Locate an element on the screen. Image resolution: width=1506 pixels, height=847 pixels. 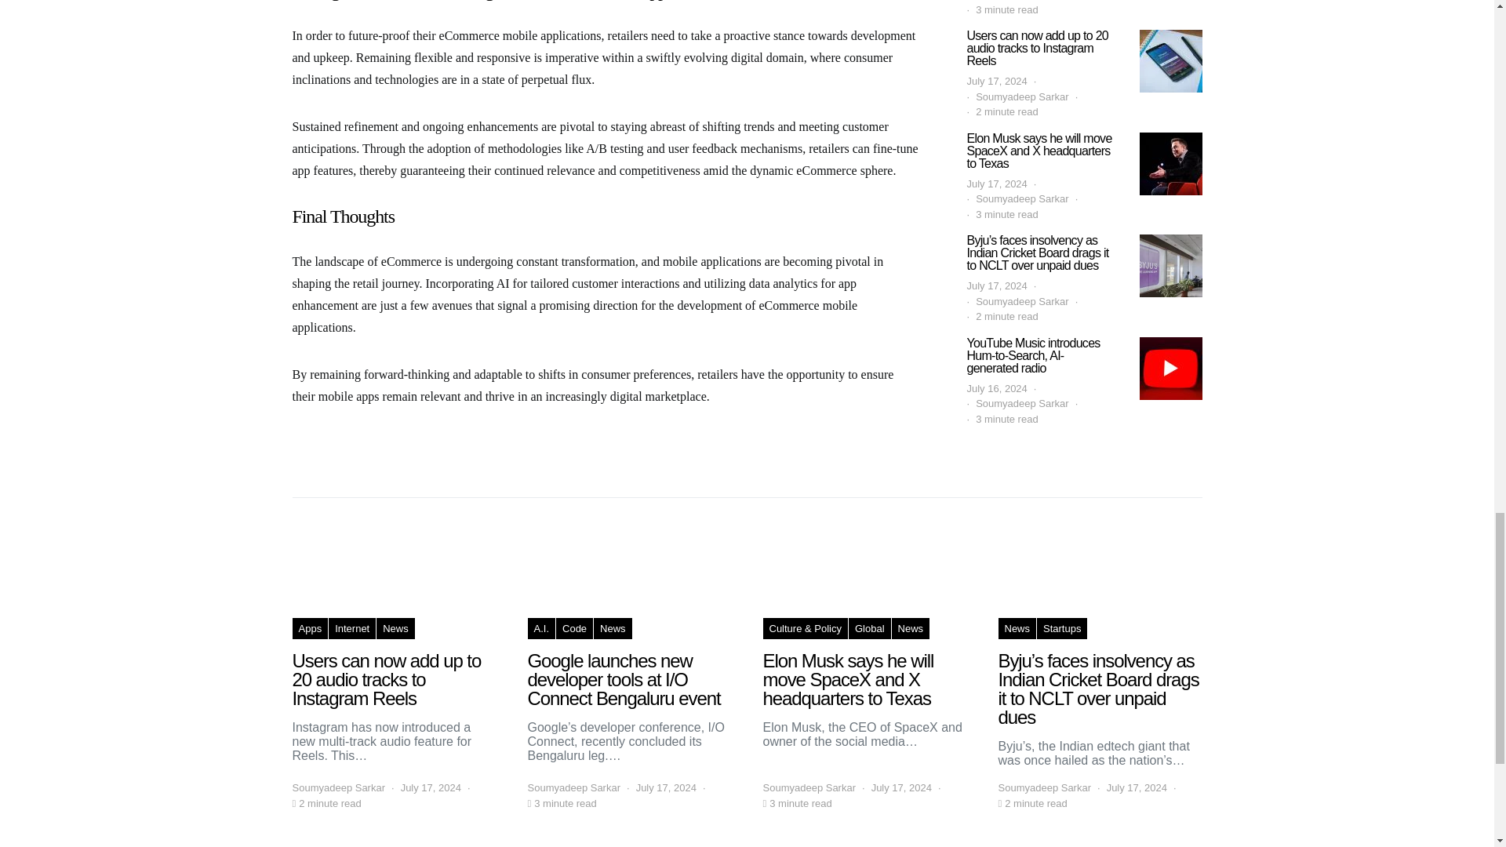
View all posts by Soumyadeep Sarkar is located at coordinates (1043, 787).